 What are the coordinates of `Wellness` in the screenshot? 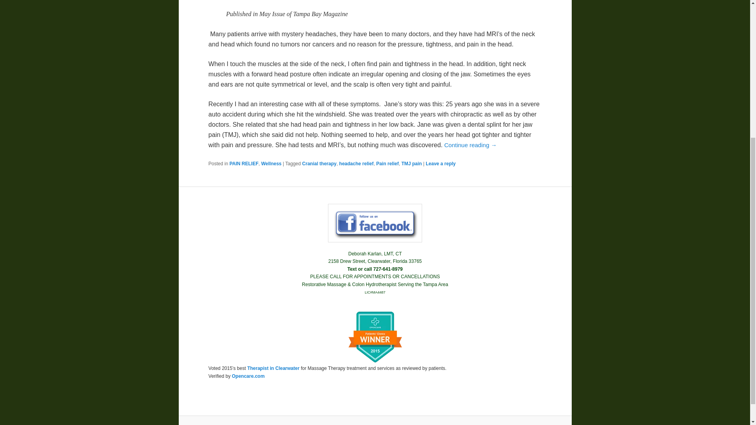 It's located at (271, 164).